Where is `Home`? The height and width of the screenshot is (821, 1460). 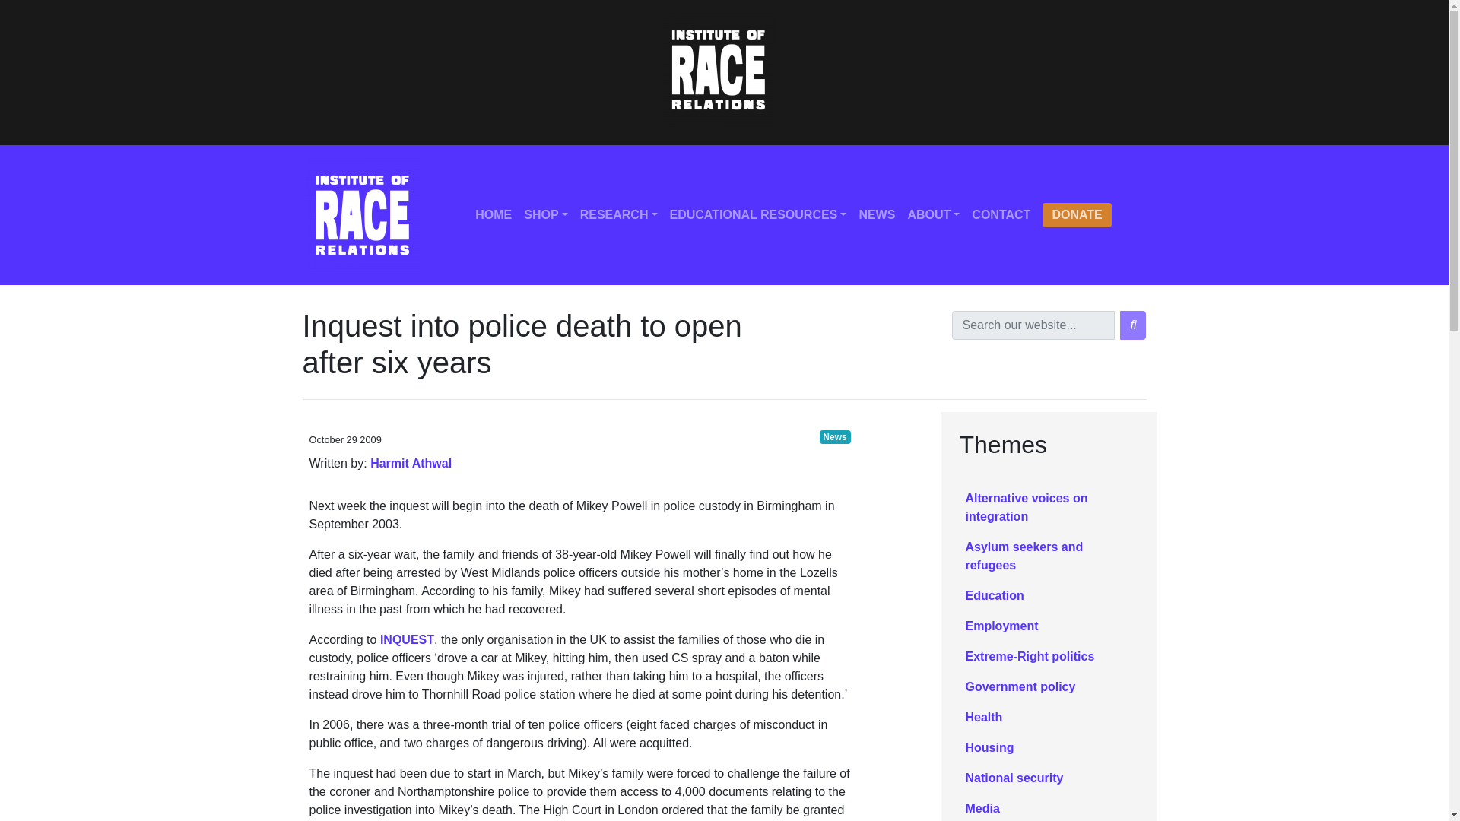
Home is located at coordinates (493, 215).